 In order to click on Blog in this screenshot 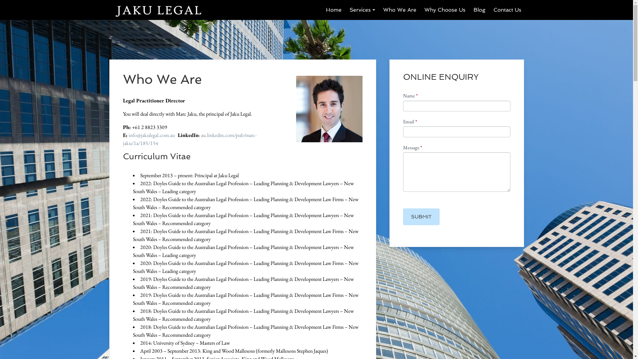, I will do `click(479, 10)`.